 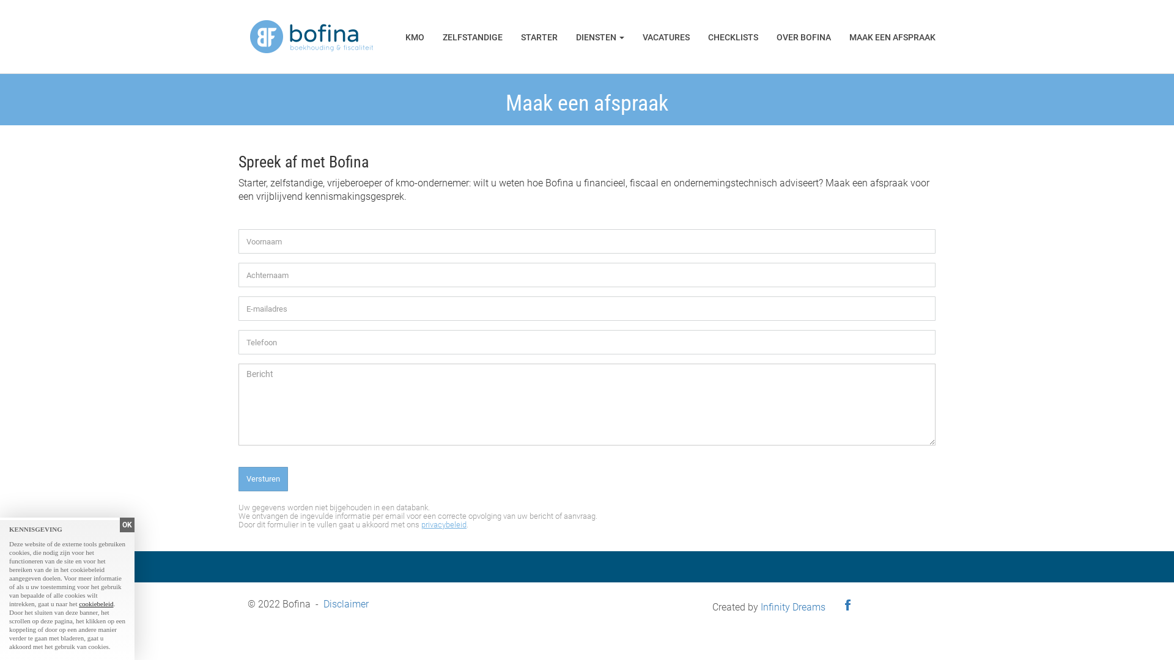 I want to click on KMO, so click(x=415, y=38).